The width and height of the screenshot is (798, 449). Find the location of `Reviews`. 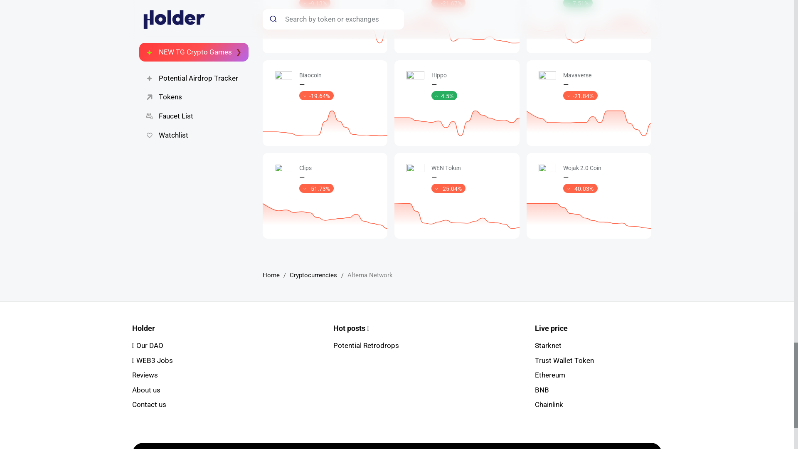

Reviews is located at coordinates (145, 375).